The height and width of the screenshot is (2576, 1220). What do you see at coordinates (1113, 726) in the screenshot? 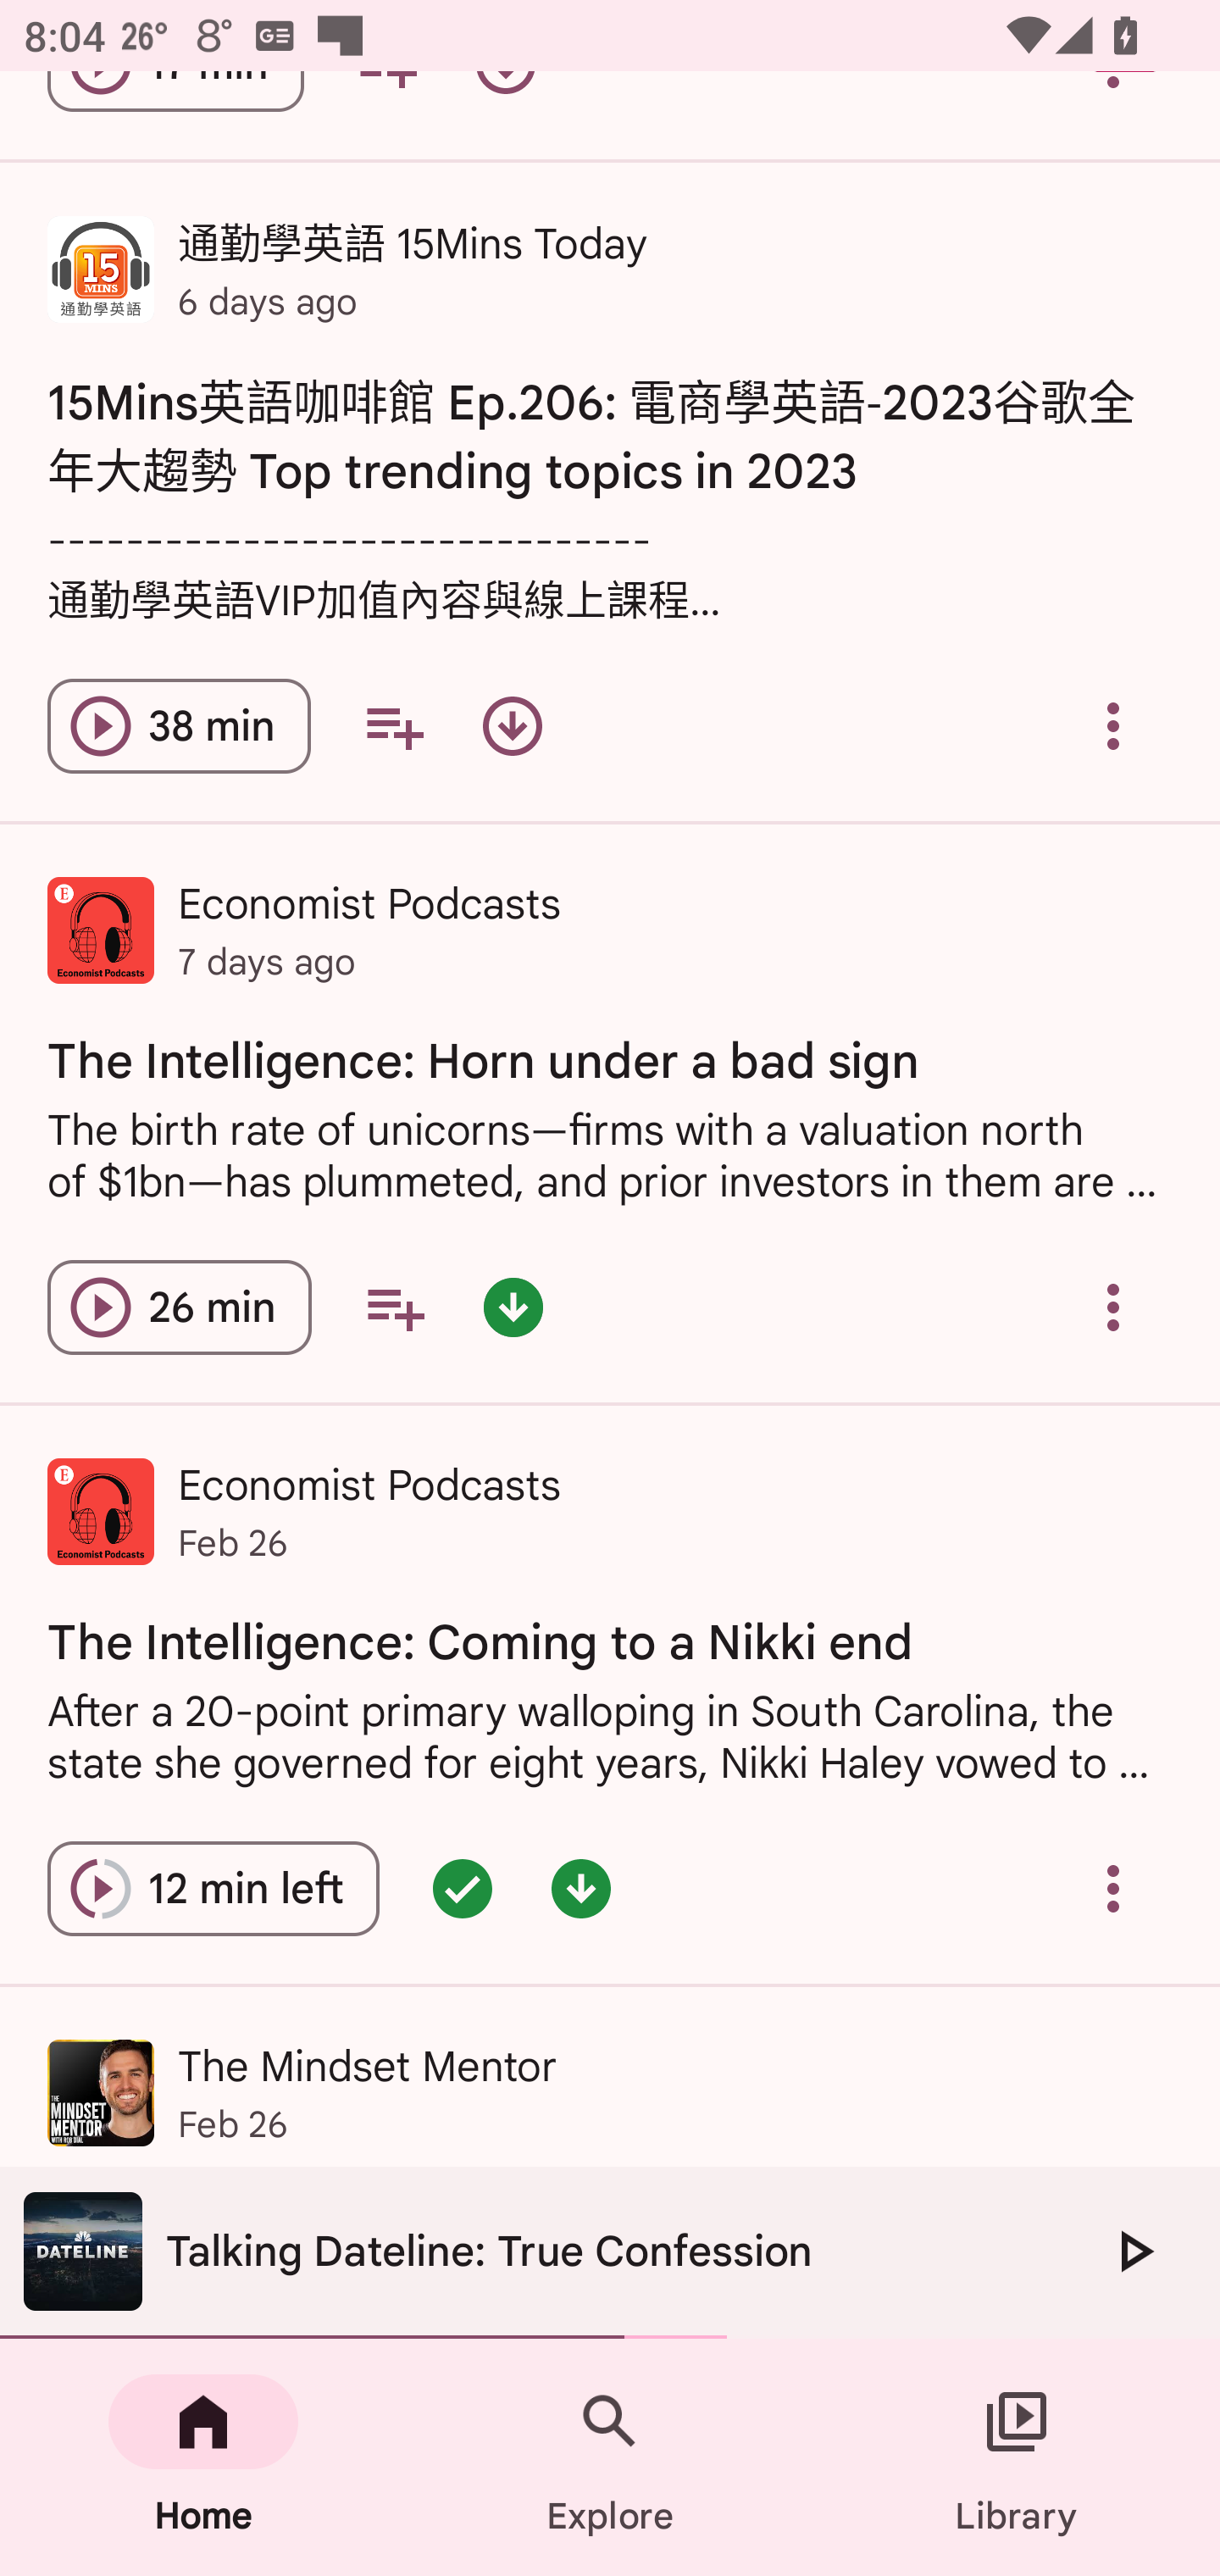
I see `Overflow menu` at bounding box center [1113, 726].